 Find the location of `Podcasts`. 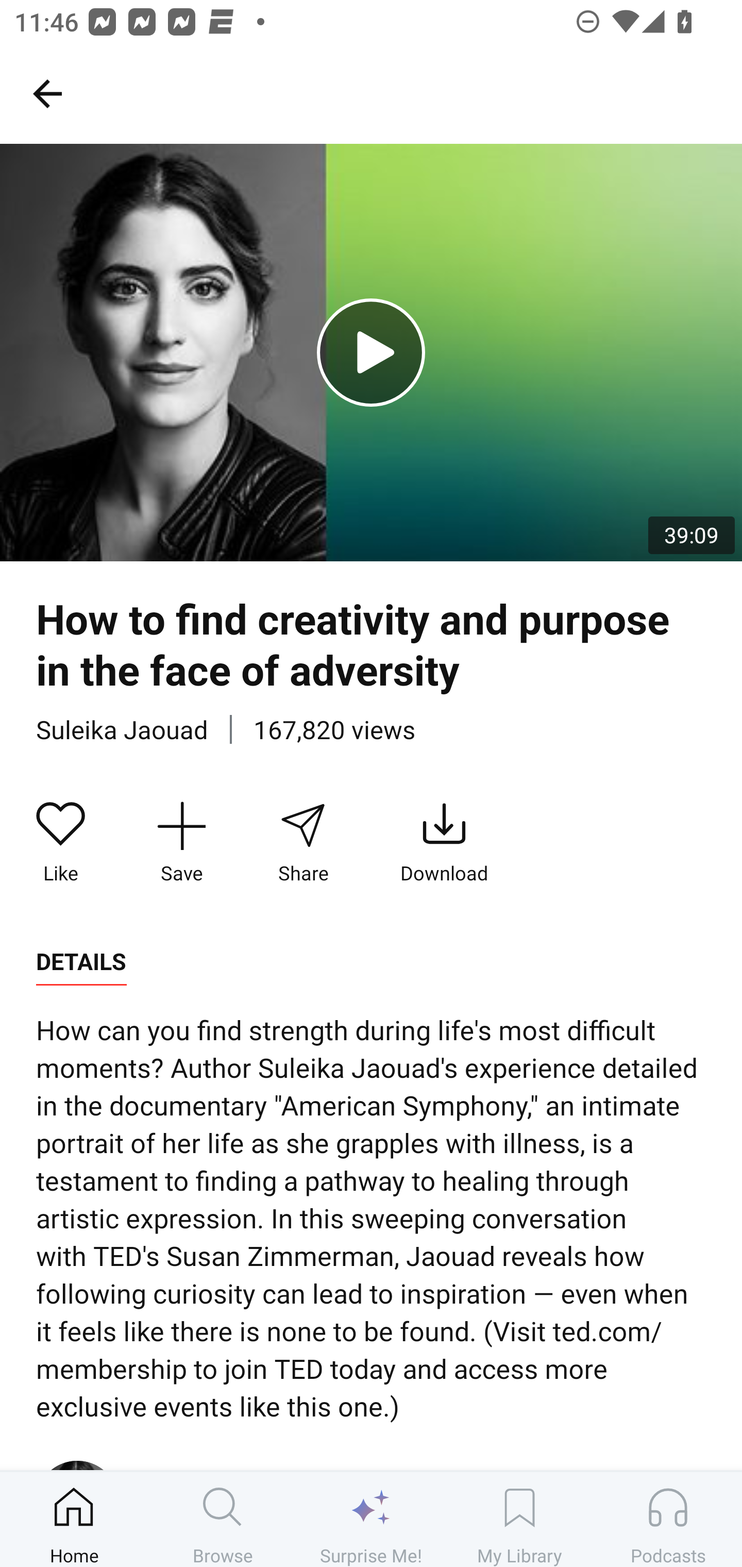

Podcasts is located at coordinates (668, 1519).